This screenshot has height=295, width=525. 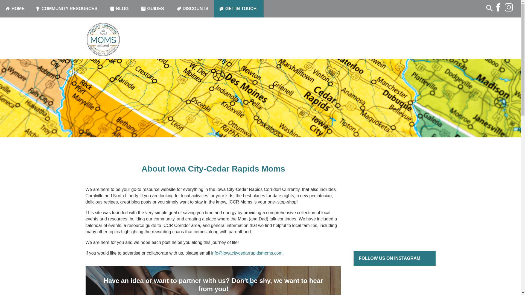 I want to click on GET IN TOUCH, so click(x=238, y=9).